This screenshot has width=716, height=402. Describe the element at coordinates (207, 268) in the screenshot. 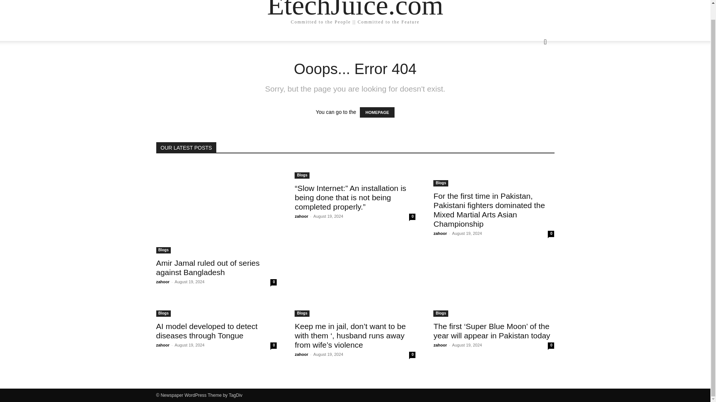

I see `Amir Jamal ruled out of series against Bangladesh` at that location.